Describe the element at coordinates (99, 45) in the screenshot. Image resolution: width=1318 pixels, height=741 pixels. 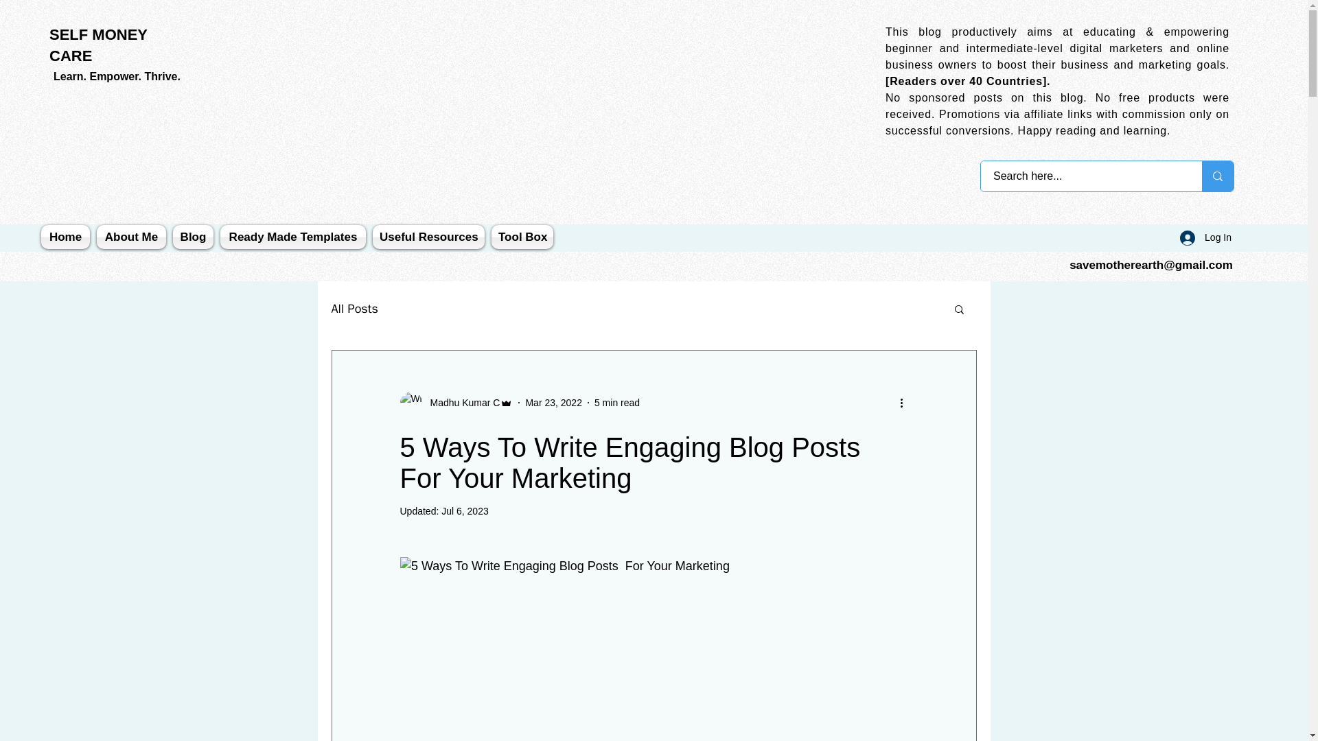
I see `SELF MONEY CARE` at that location.